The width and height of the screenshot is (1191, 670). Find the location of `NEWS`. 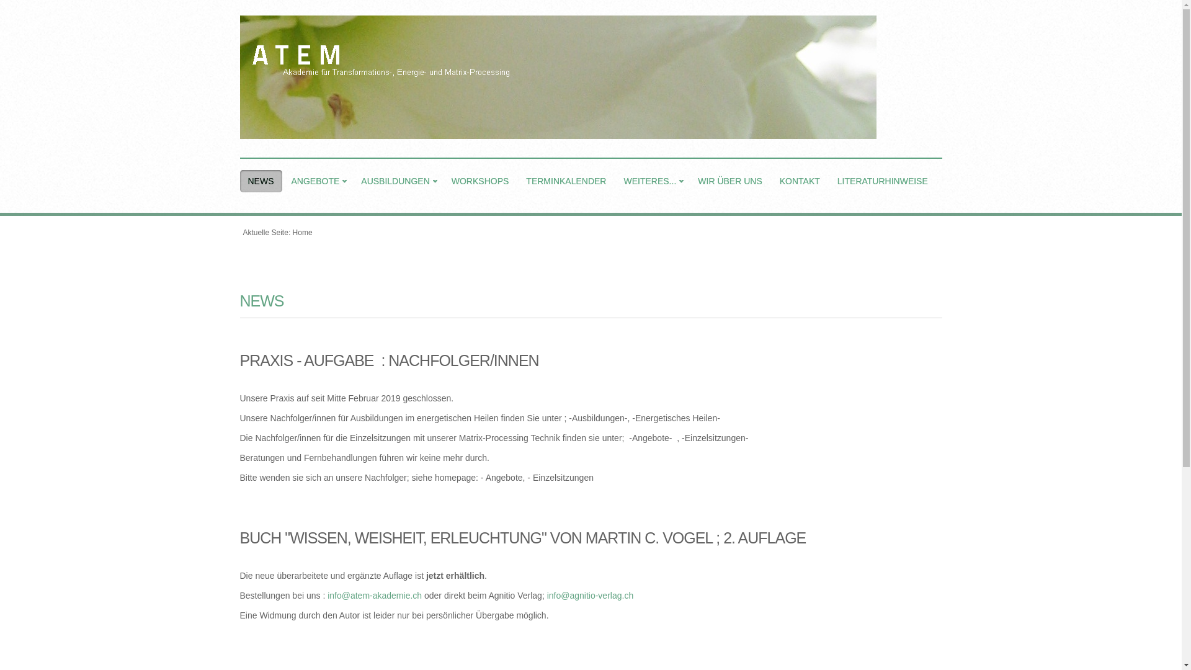

NEWS is located at coordinates (262, 301).